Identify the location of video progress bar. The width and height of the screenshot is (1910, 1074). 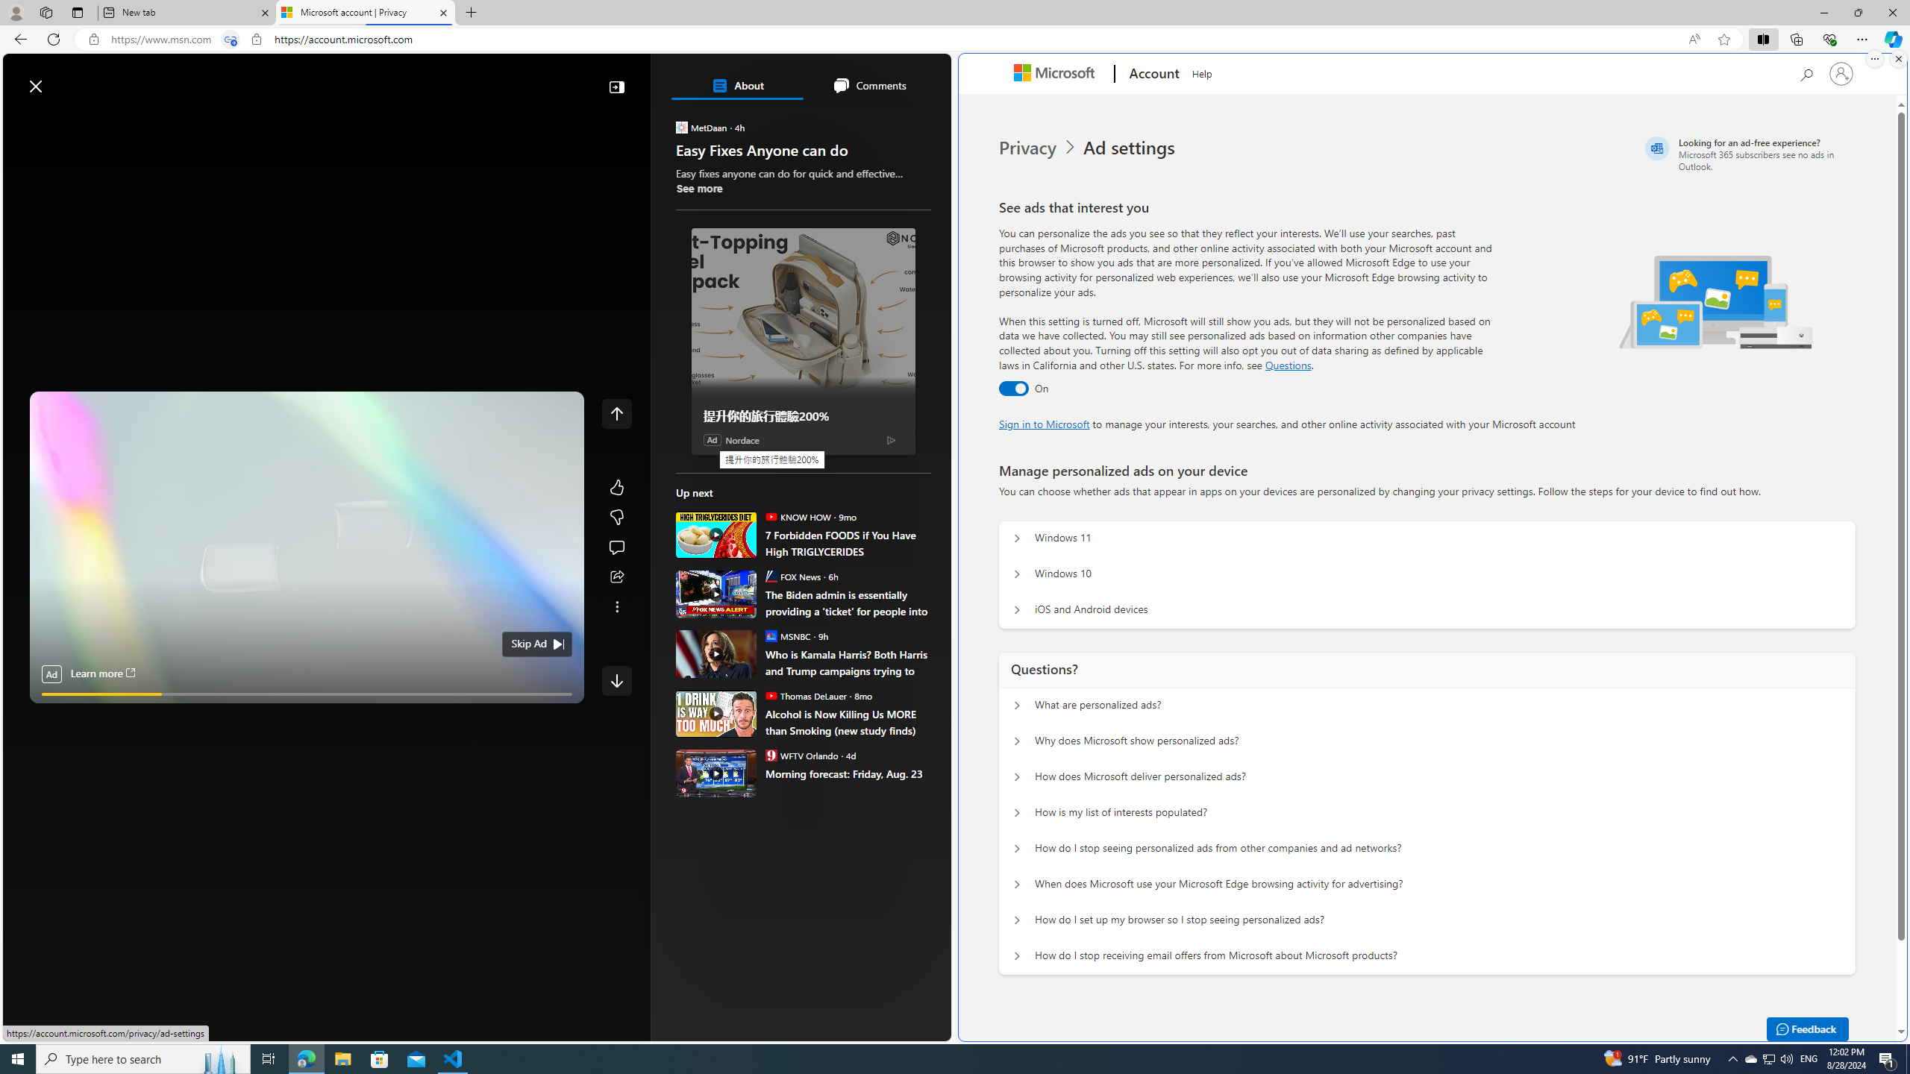
(307, 694).